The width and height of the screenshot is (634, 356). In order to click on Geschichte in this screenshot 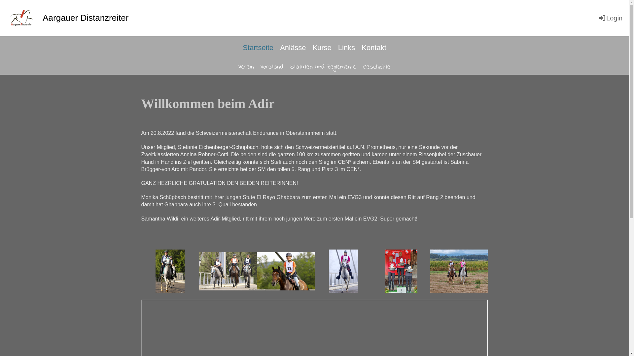, I will do `click(377, 67)`.